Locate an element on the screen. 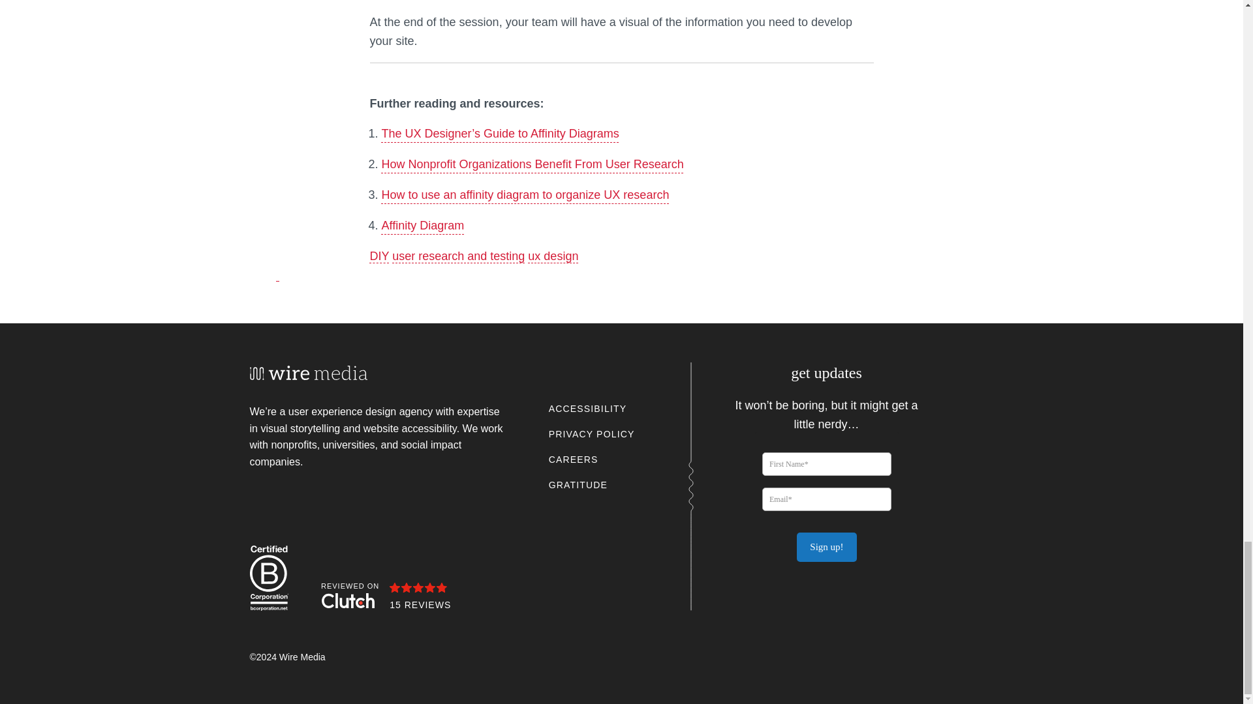 This screenshot has height=704, width=1253. DIY is located at coordinates (379, 256).